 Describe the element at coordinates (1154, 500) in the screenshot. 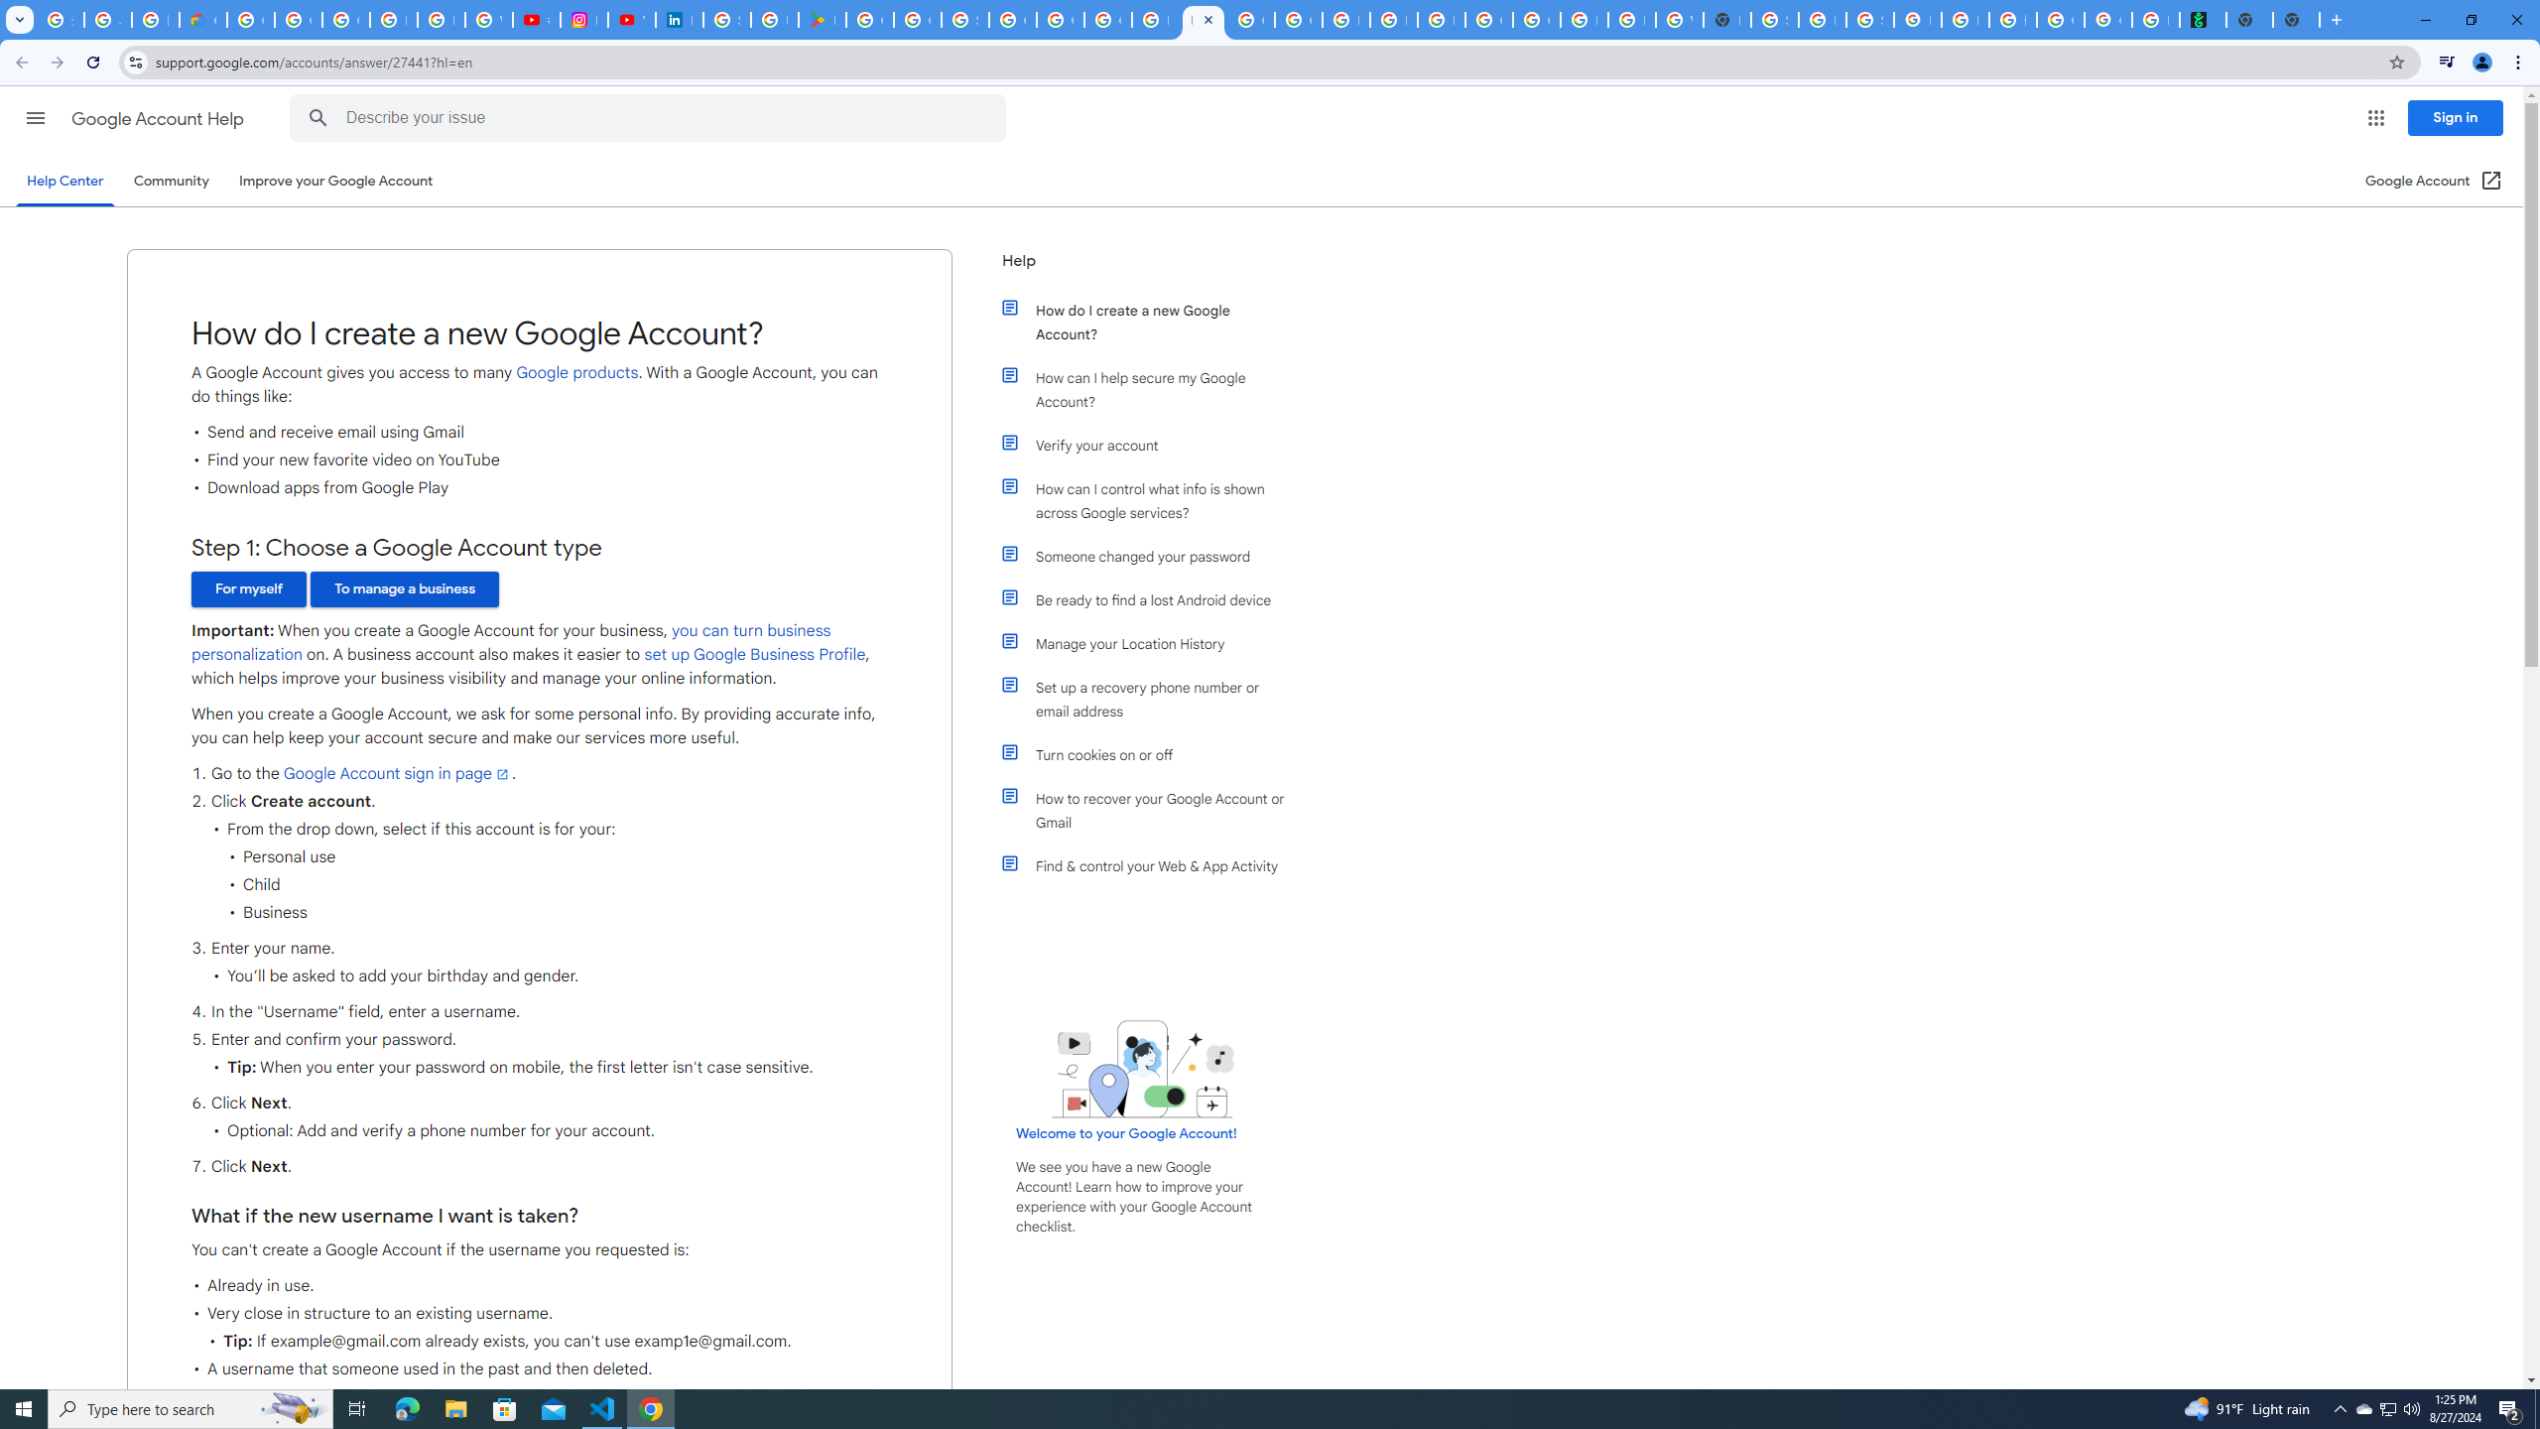

I see `How can I control what info is shown across Google services?` at that location.